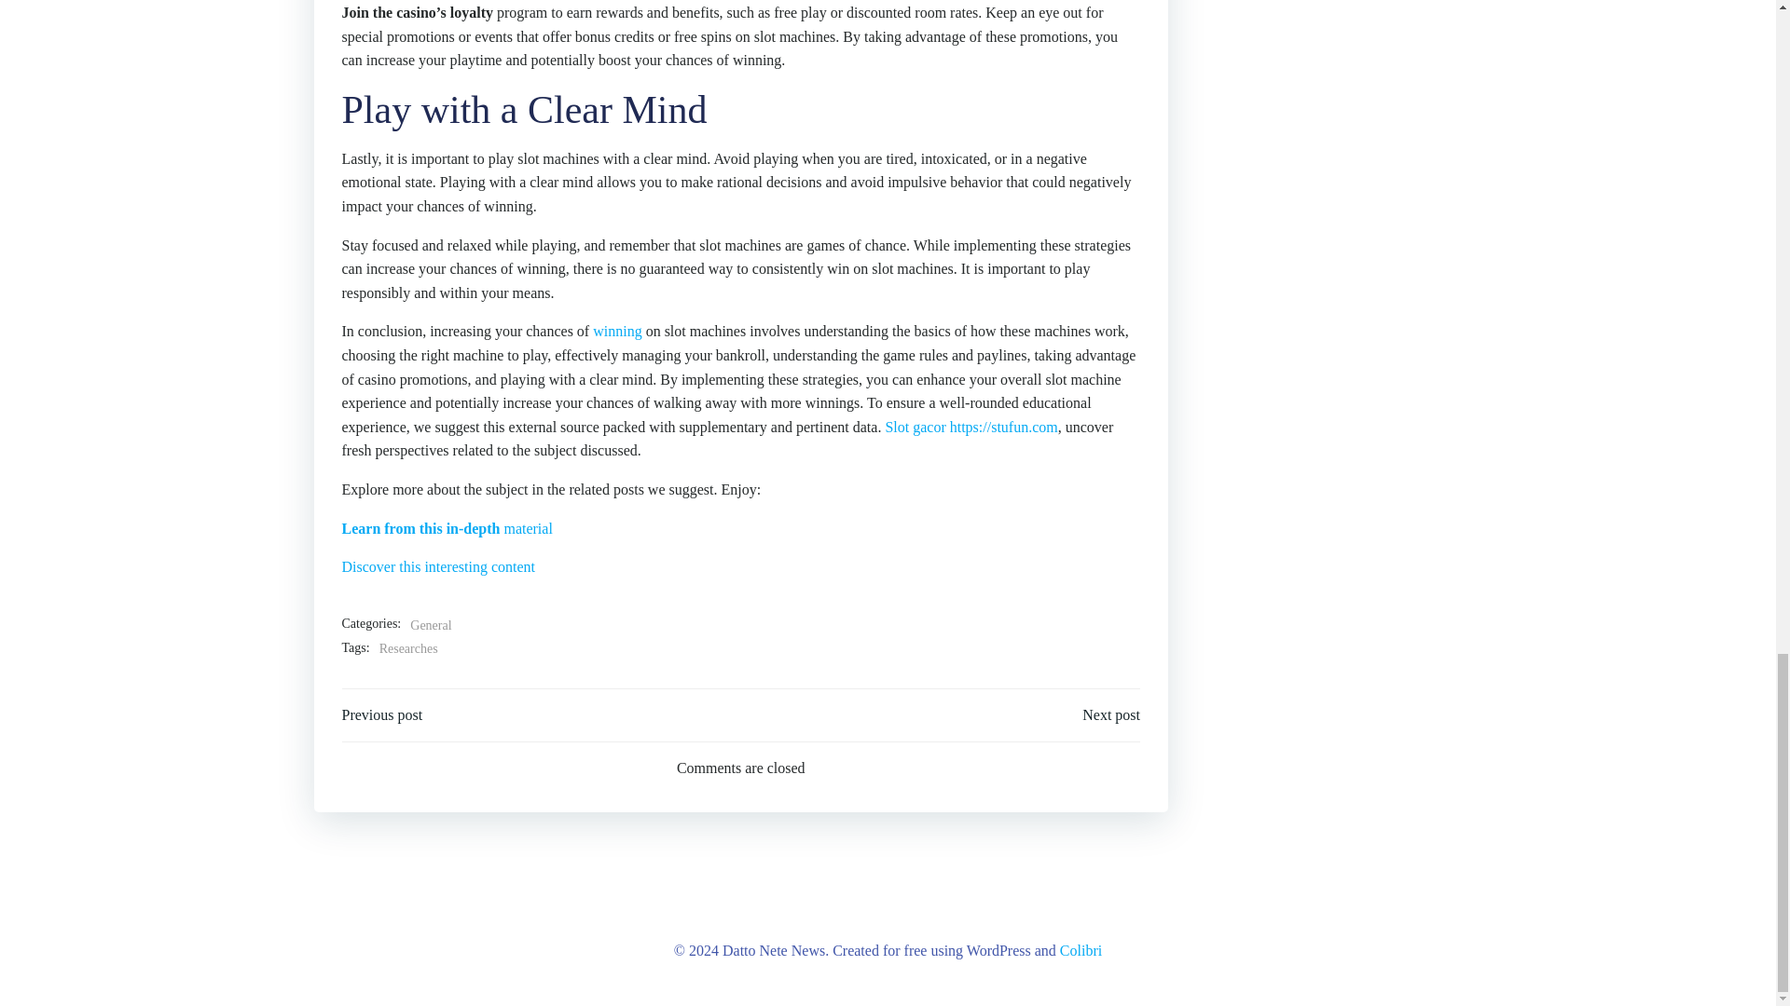  What do you see at coordinates (446, 528) in the screenshot?
I see `Learn from this in-depth material` at bounding box center [446, 528].